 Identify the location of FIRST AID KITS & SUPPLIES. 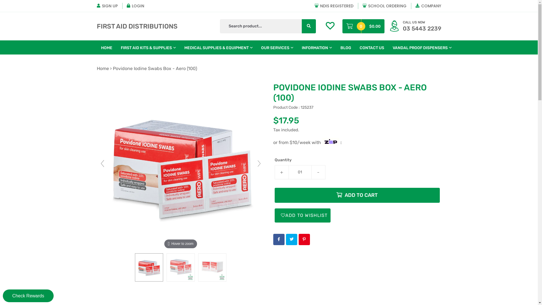
(148, 47).